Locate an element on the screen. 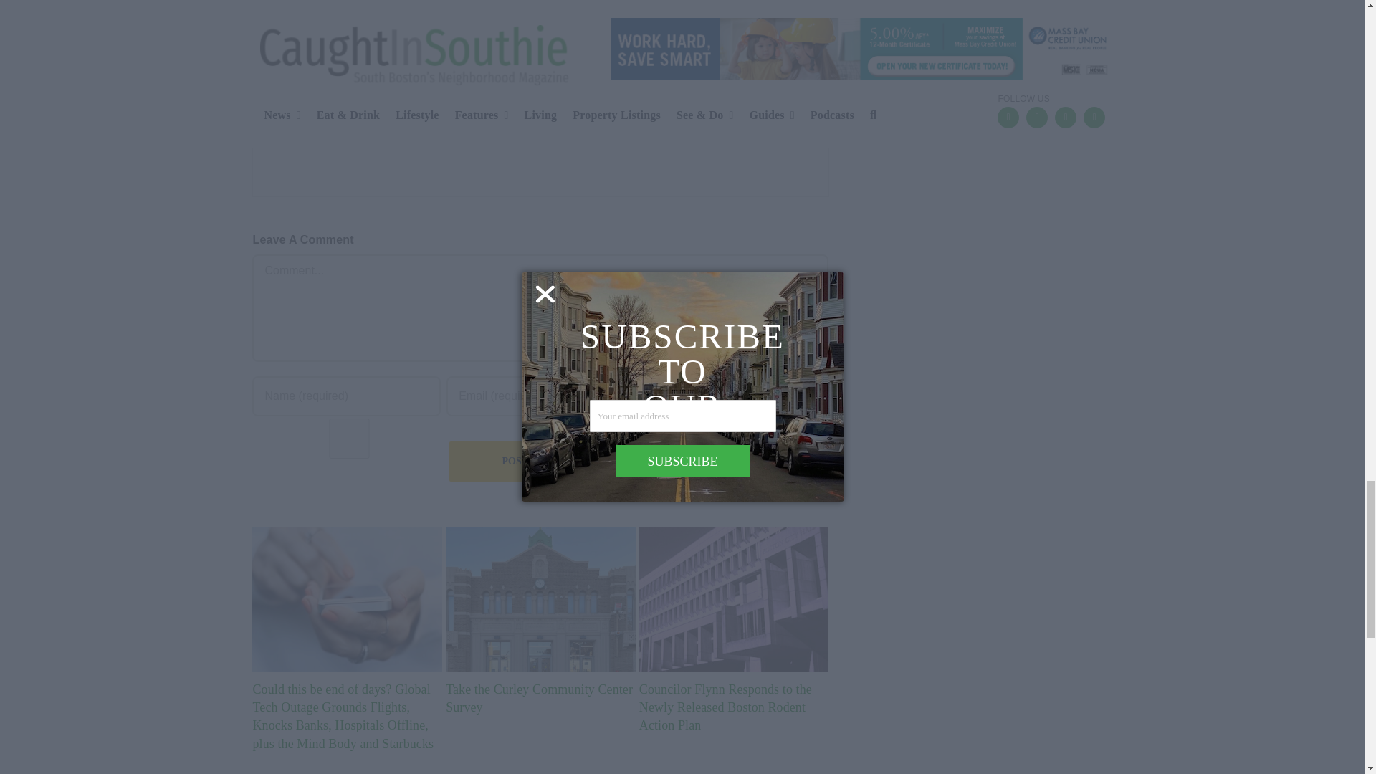 This screenshot has height=774, width=1376. yes is located at coordinates (348, 439).